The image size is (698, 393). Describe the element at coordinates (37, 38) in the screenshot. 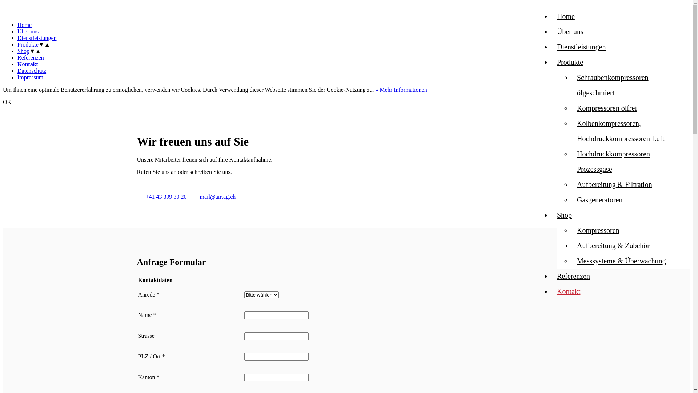

I see `Dienstleistungen` at that location.